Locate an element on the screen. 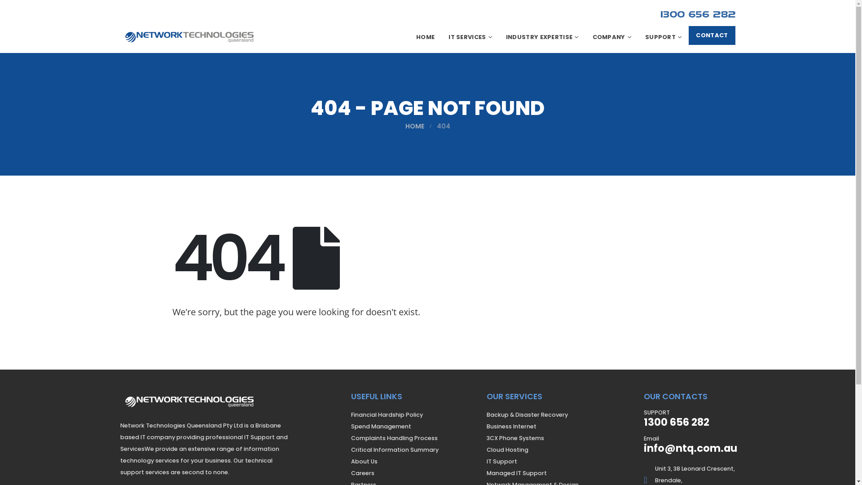 This screenshot has width=862, height=485. Backup & Disaster Recovery is located at coordinates (527, 415).